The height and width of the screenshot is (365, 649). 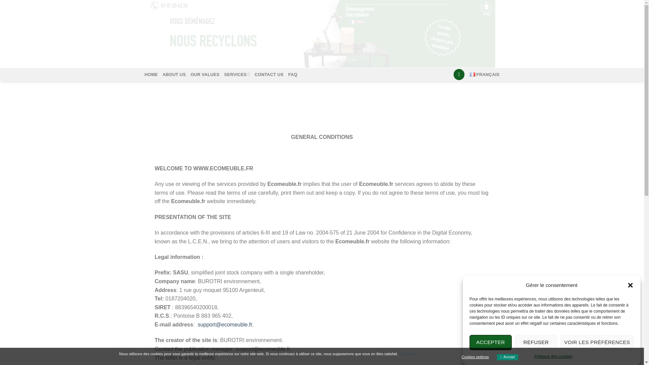 I want to click on HOME, so click(x=151, y=74).